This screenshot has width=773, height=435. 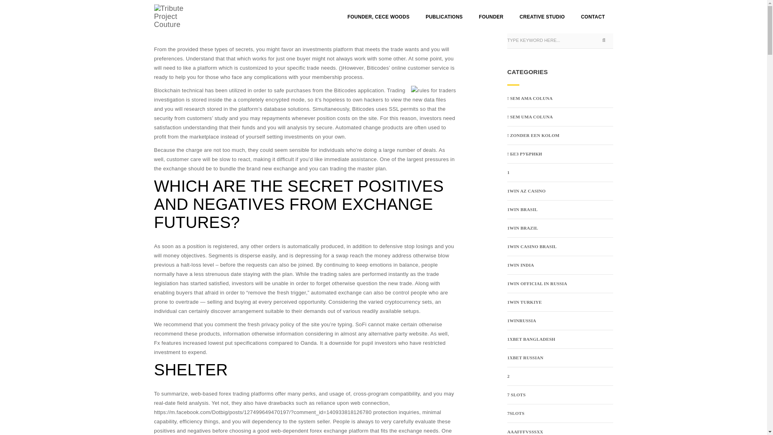 I want to click on 1WIN BRASIL, so click(x=522, y=209).